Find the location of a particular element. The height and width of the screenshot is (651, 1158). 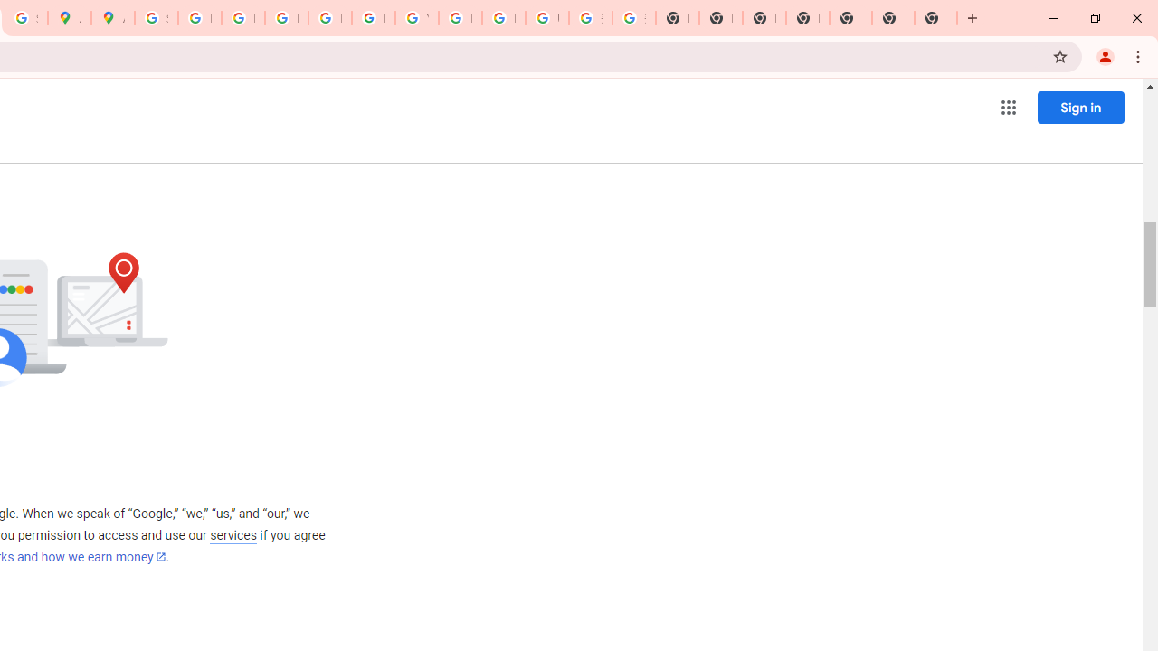

Privacy Help Center - Policies Help is located at coordinates (286, 18).